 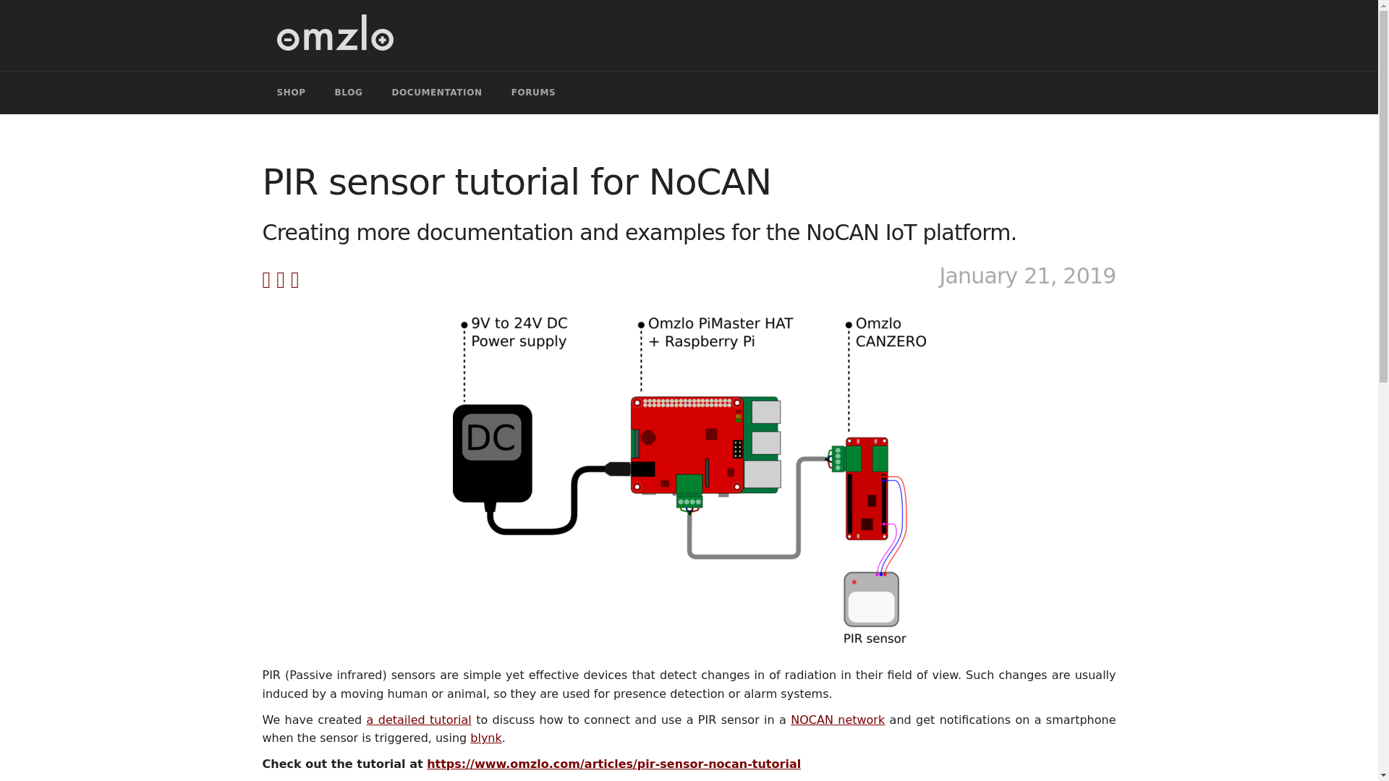 What do you see at coordinates (419, 720) in the screenshot?
I see `a detailed tutorial` at bounding box center [419, 720].